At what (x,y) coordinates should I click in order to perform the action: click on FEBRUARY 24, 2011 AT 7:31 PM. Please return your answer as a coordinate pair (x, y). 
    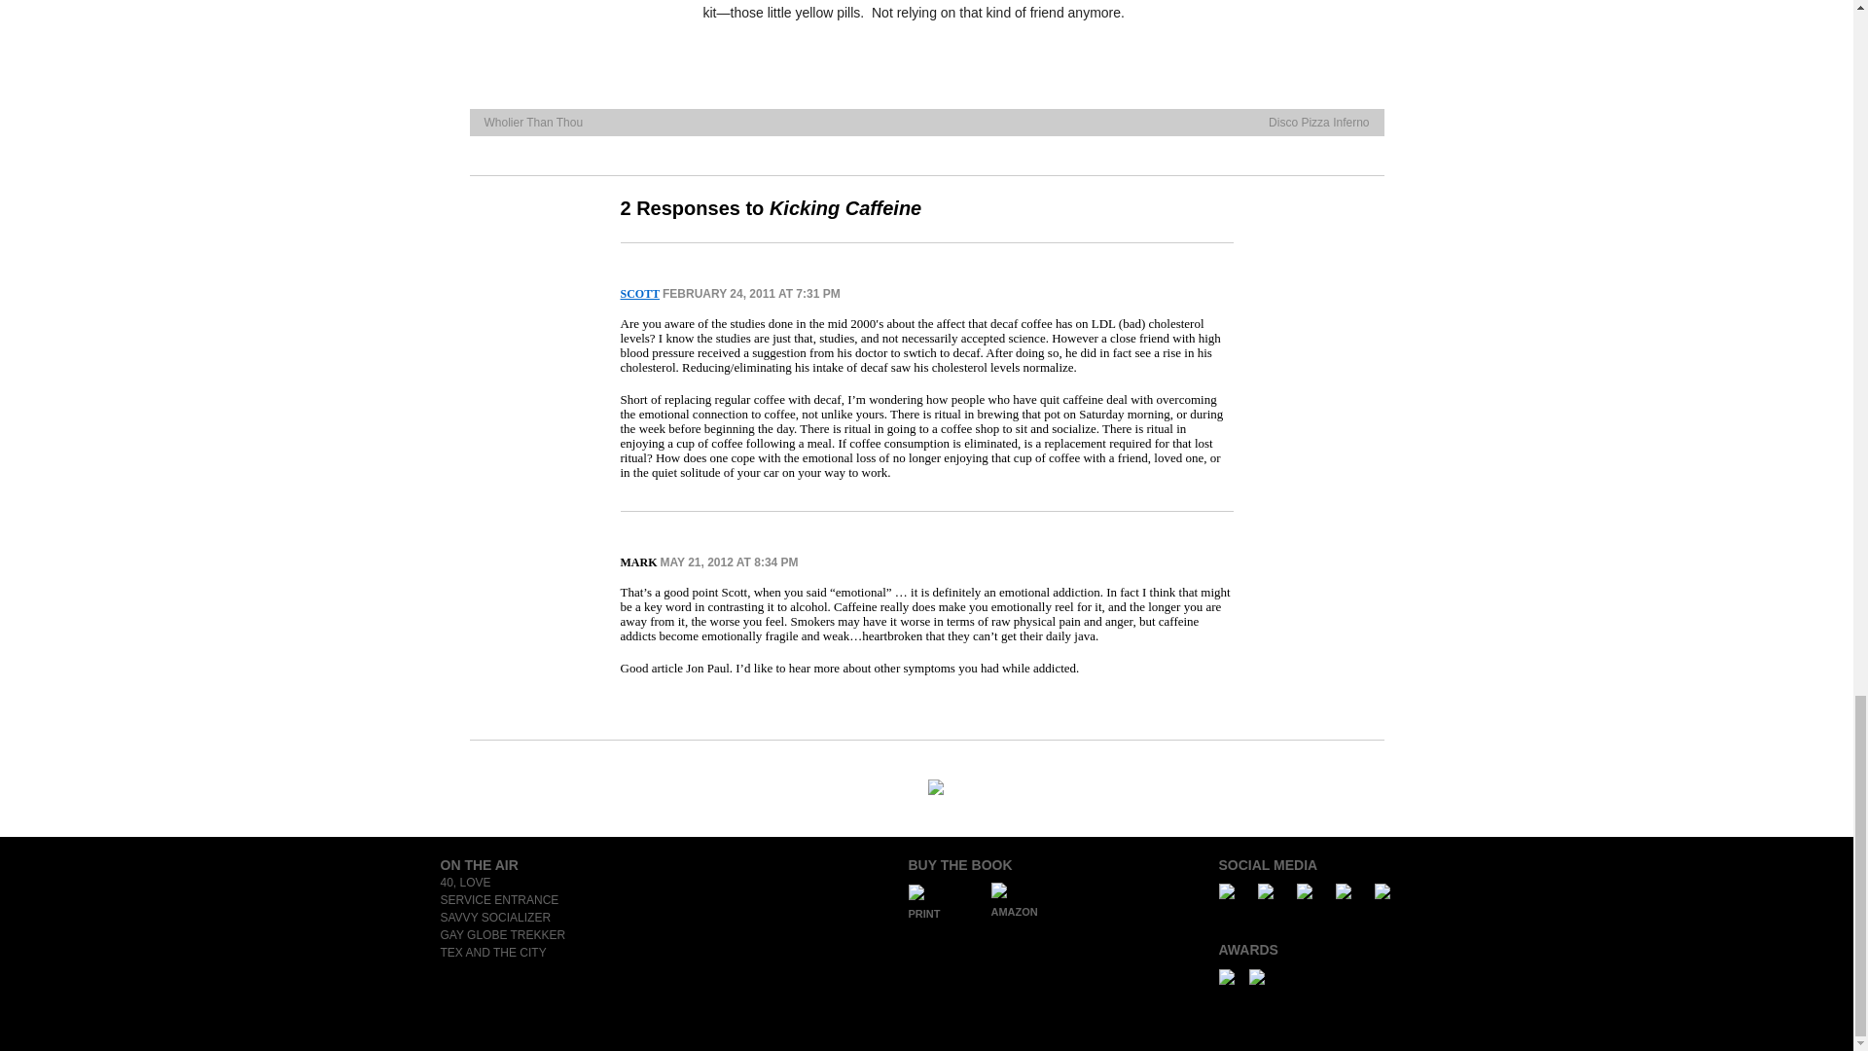
    Looking at the image, I should click on (751, 293).